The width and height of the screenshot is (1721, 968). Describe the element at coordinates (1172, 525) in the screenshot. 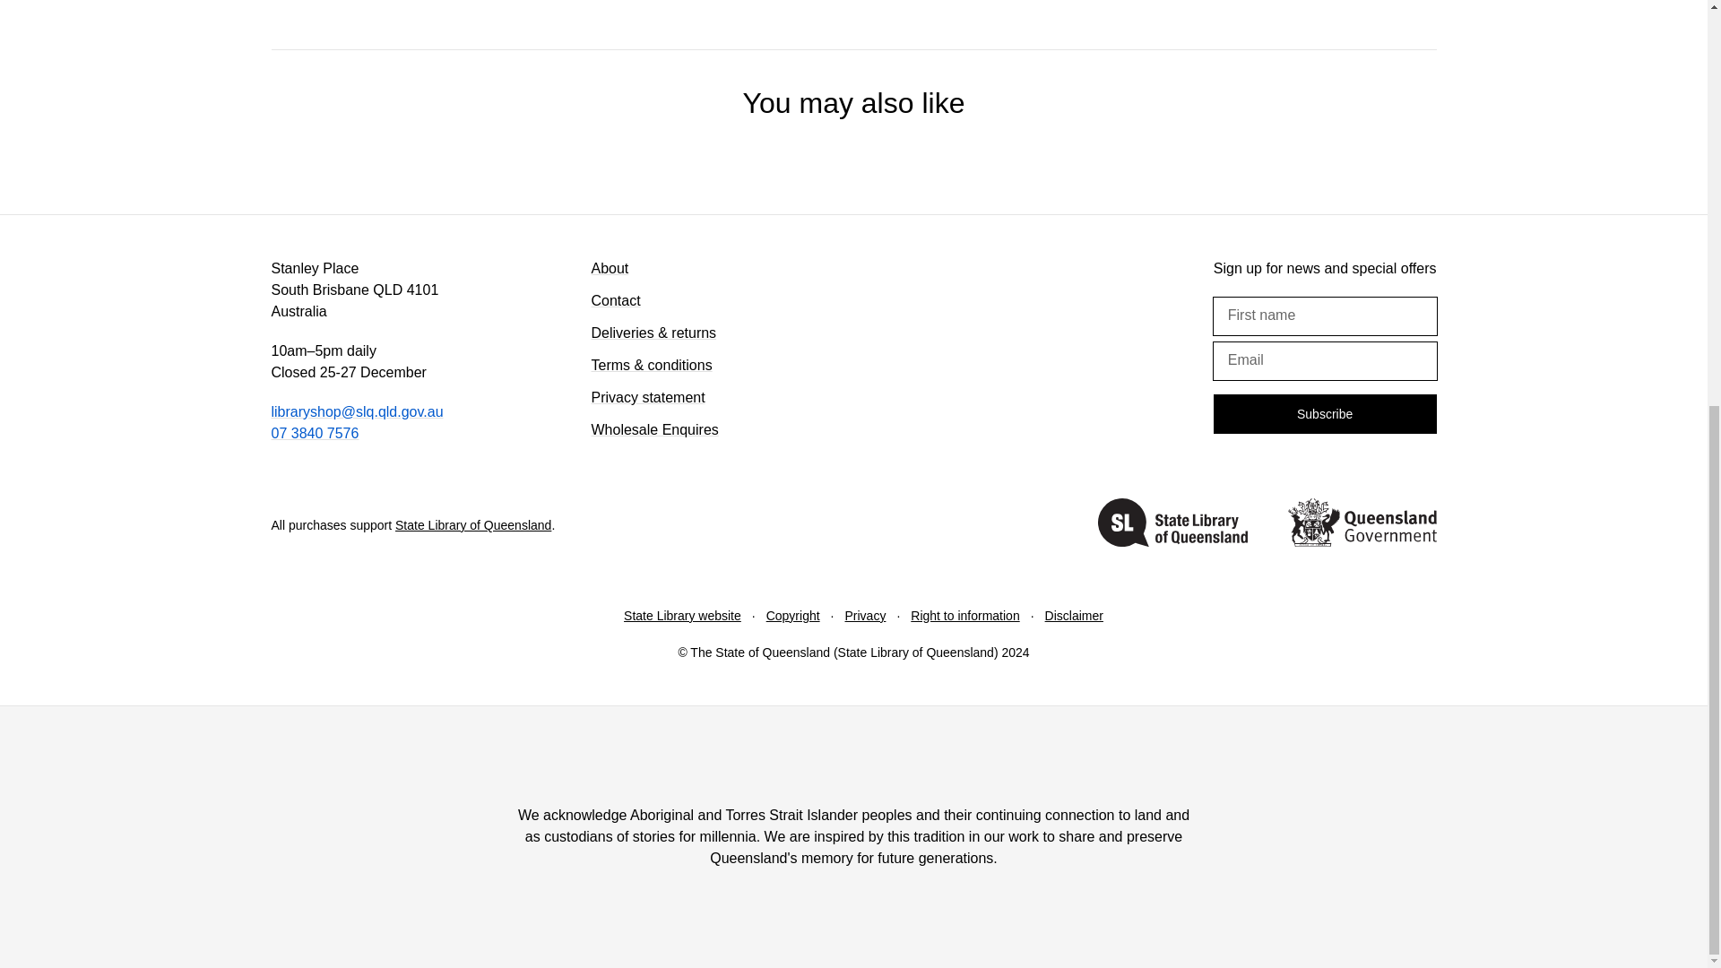

I see `Go to Queensland State Library homepage` at that location.